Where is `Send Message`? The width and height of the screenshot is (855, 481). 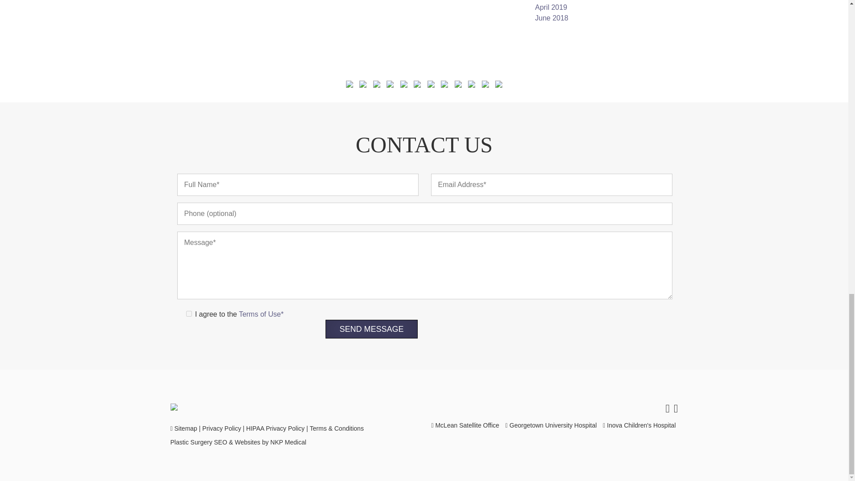 Send Message is located at coordinates (371, 329).